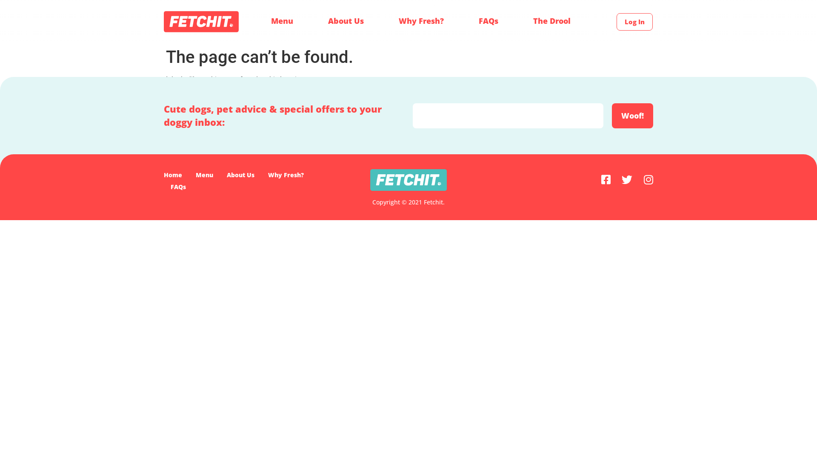  I want to click on About Us, so click(346, 21).